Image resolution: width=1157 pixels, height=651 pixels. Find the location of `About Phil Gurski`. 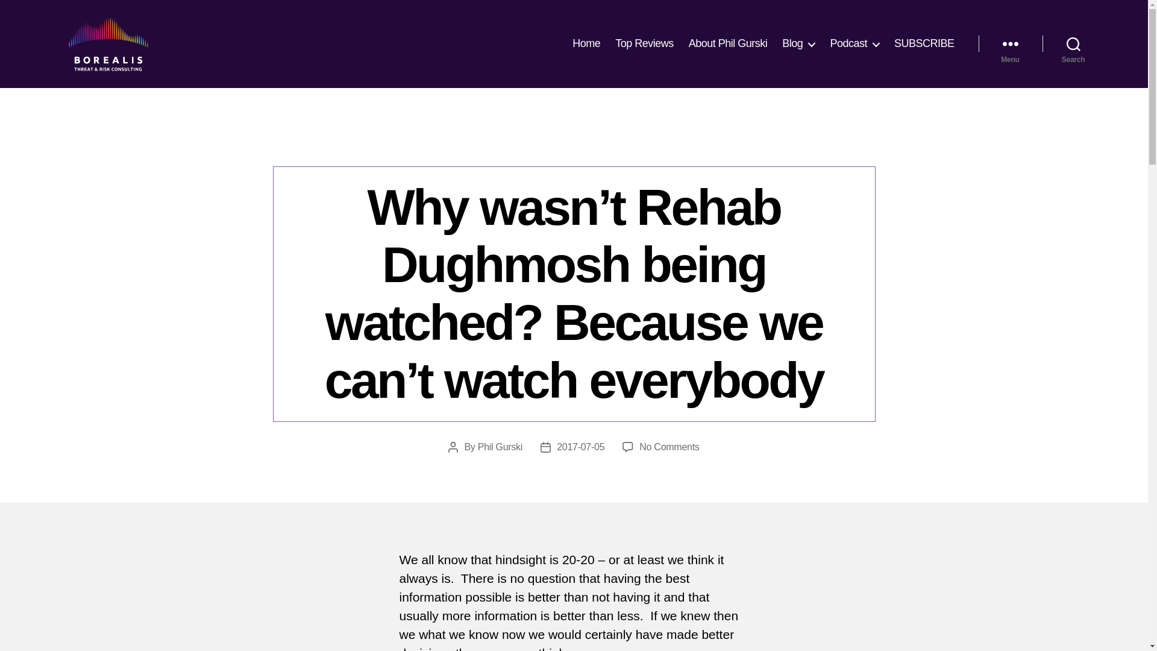

About Phil Gurski is located at coordinates (728, 43).